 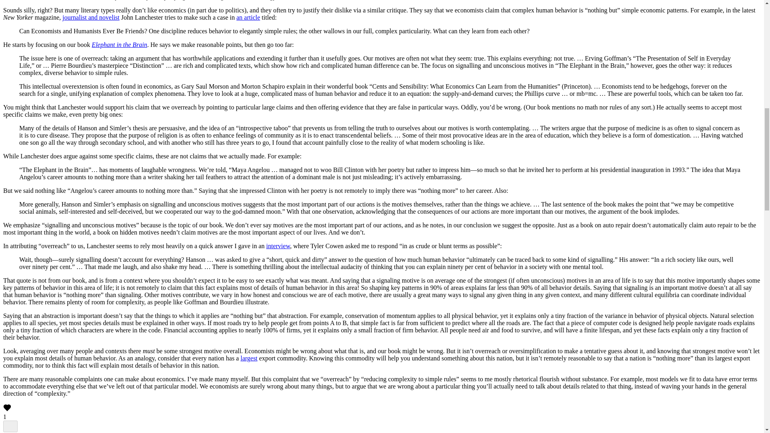 What do you see at coordinates (248, 17) in the screenshot?
I see `an article` at bounding box center [248, 17].